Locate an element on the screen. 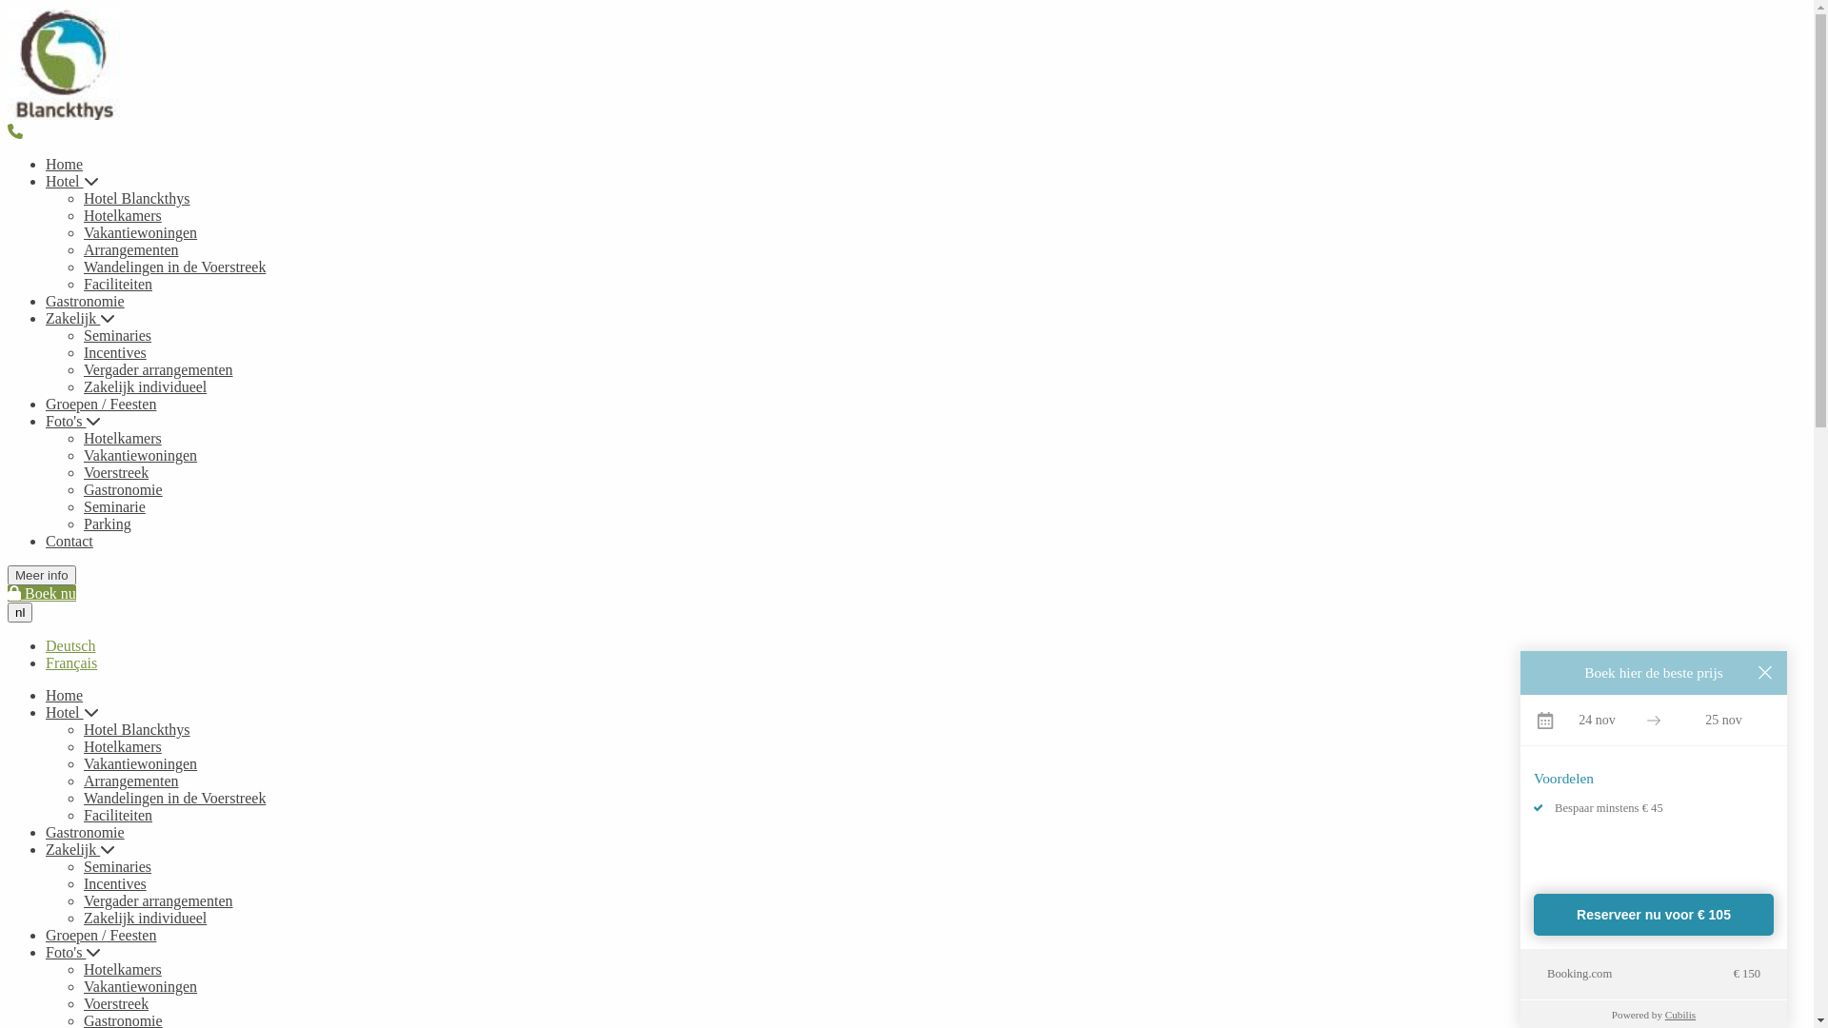 This screenshot has width=1828, height=1028. Vakantiewoningen is located at coordinates (141, 455).